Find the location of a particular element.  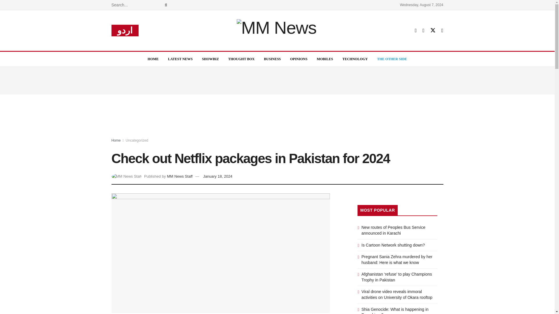

BUSINESS is located at coordinates (272, 59).